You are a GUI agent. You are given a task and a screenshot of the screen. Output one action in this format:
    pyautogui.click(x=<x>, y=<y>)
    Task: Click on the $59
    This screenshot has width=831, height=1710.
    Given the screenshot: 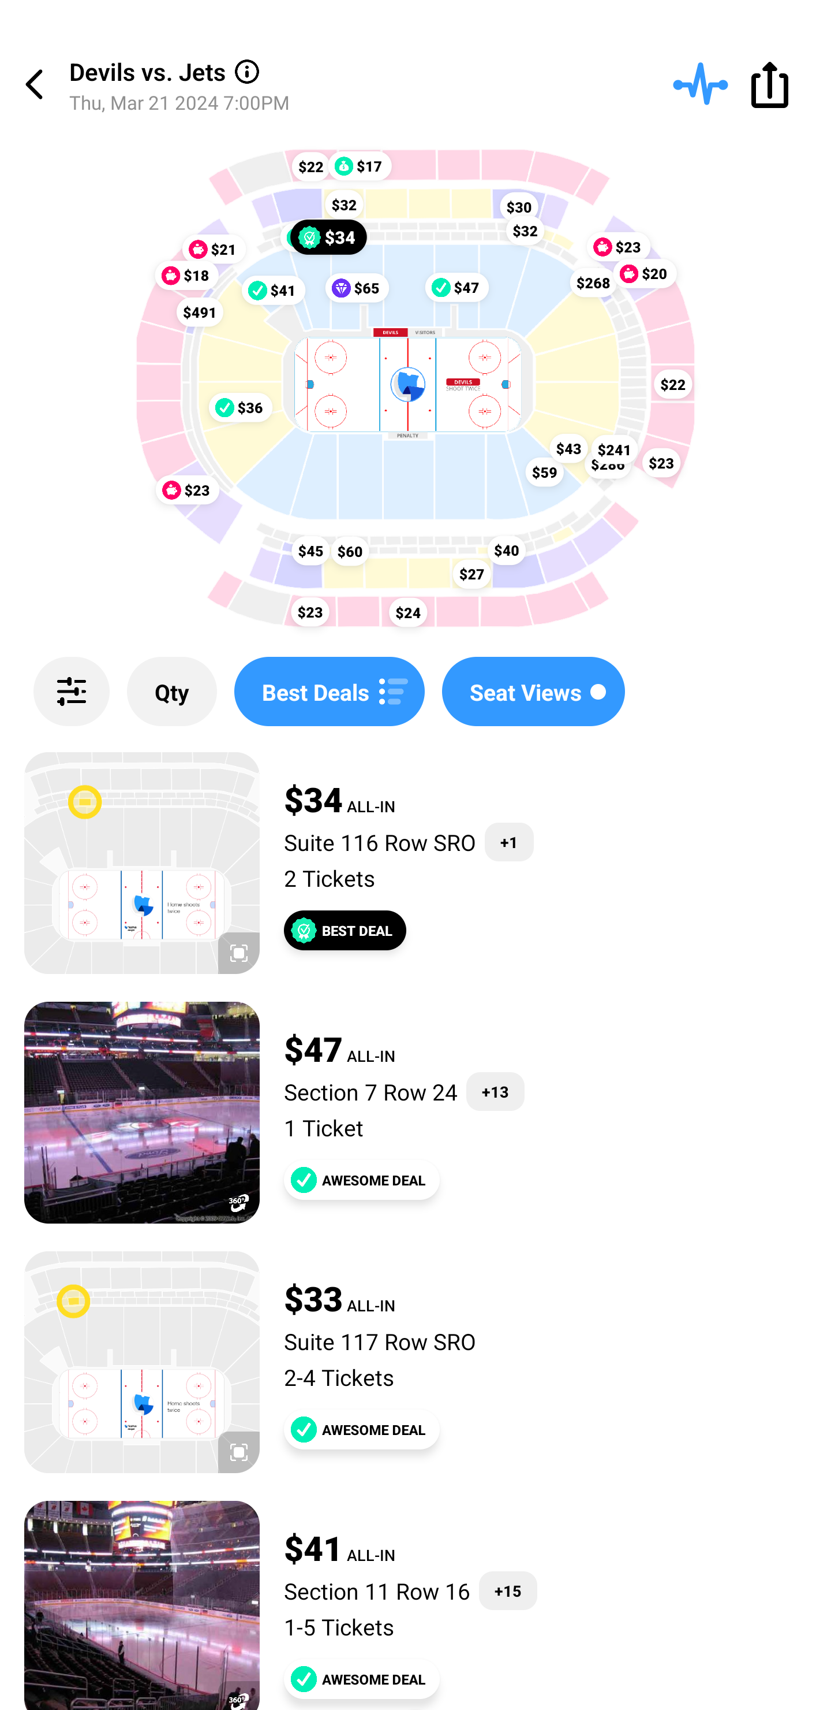 What is the action you would take?
    pyautogui.click(x=545, y=471)
    